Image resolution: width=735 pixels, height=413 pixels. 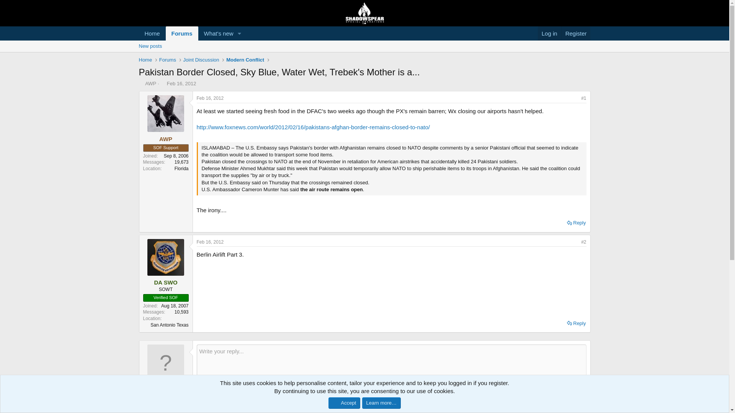 What do you see at coordinates (150, 46) in the screenshot?
I see `New posts` at bounding box center [150, 46].